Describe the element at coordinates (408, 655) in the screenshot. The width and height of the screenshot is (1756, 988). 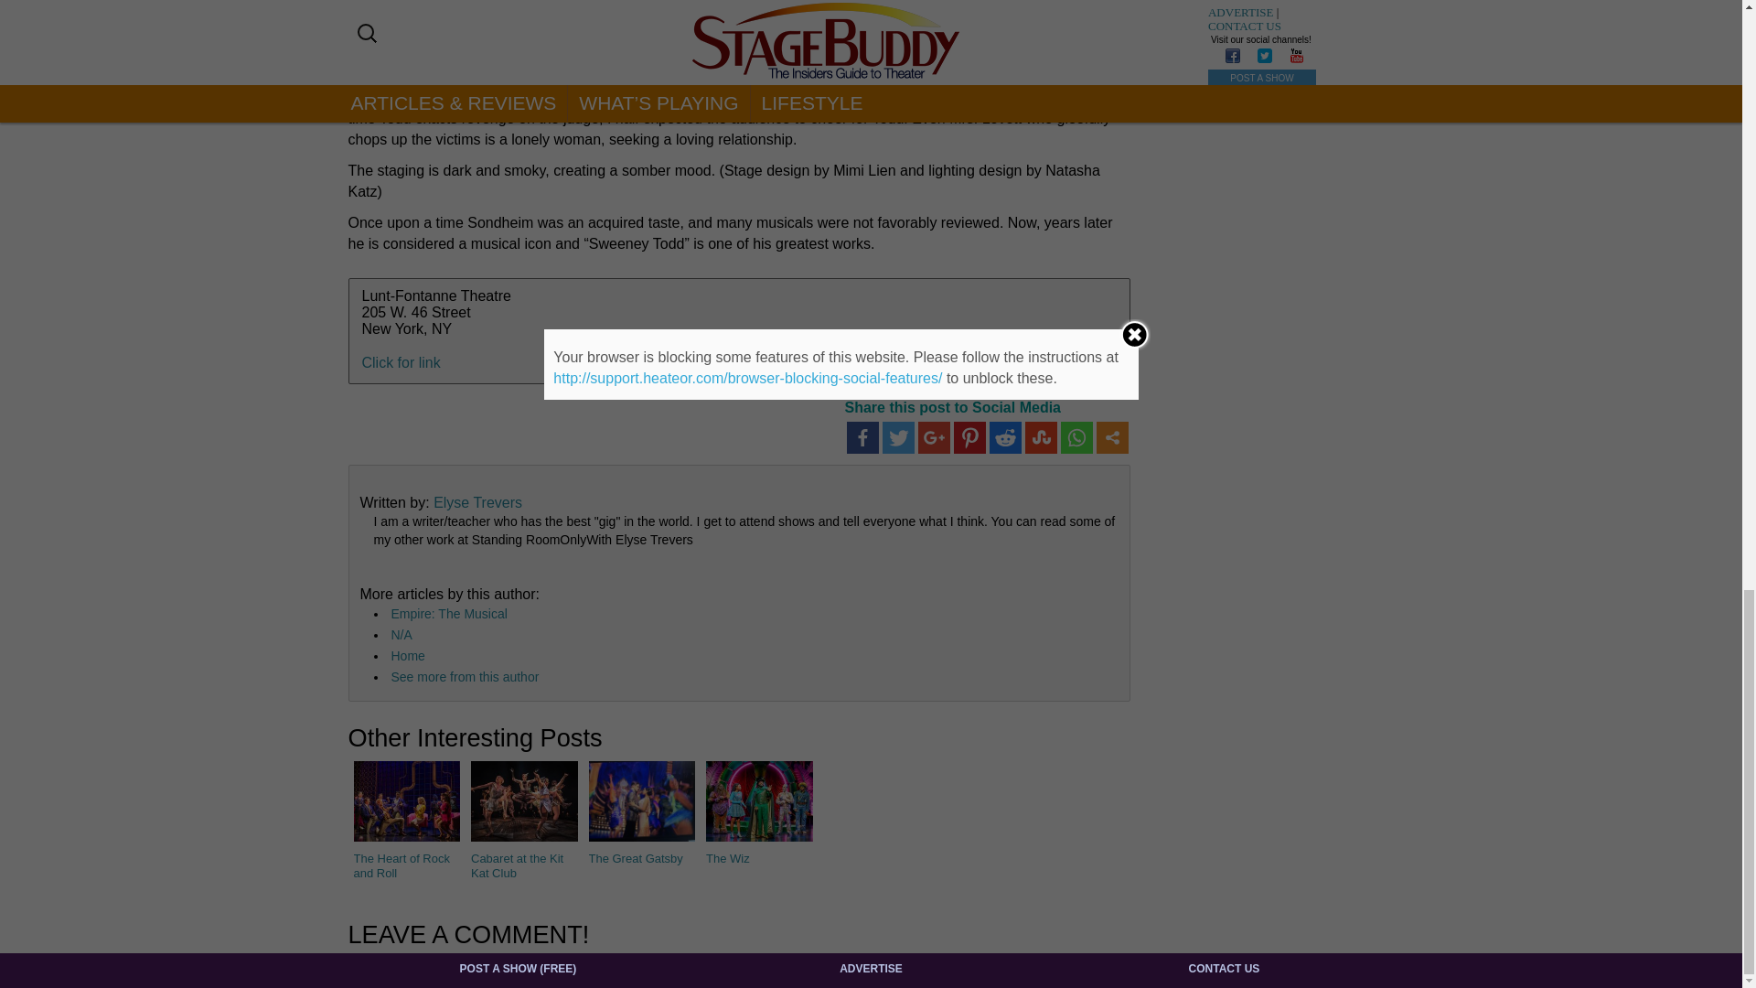
I see `Home` at that location.